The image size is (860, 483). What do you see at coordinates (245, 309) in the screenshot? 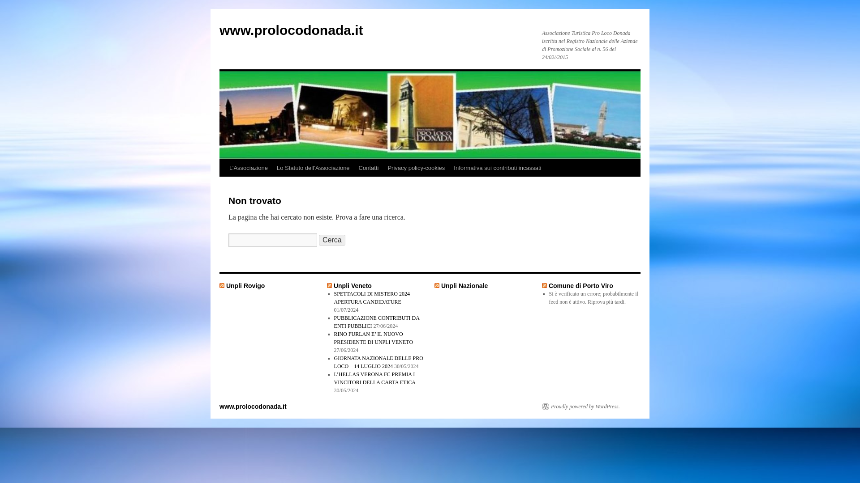
I see `Unpli Rovigo` at bounding box center [245, 309].